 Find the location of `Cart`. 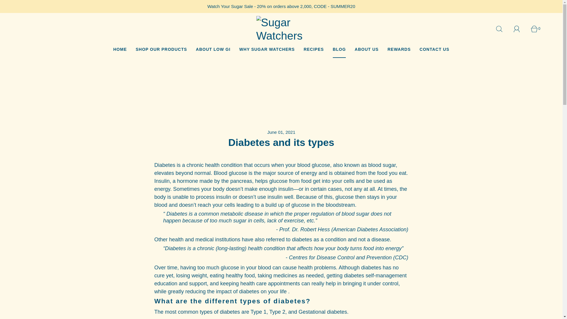

Cart is located at coordinates (537, 29).